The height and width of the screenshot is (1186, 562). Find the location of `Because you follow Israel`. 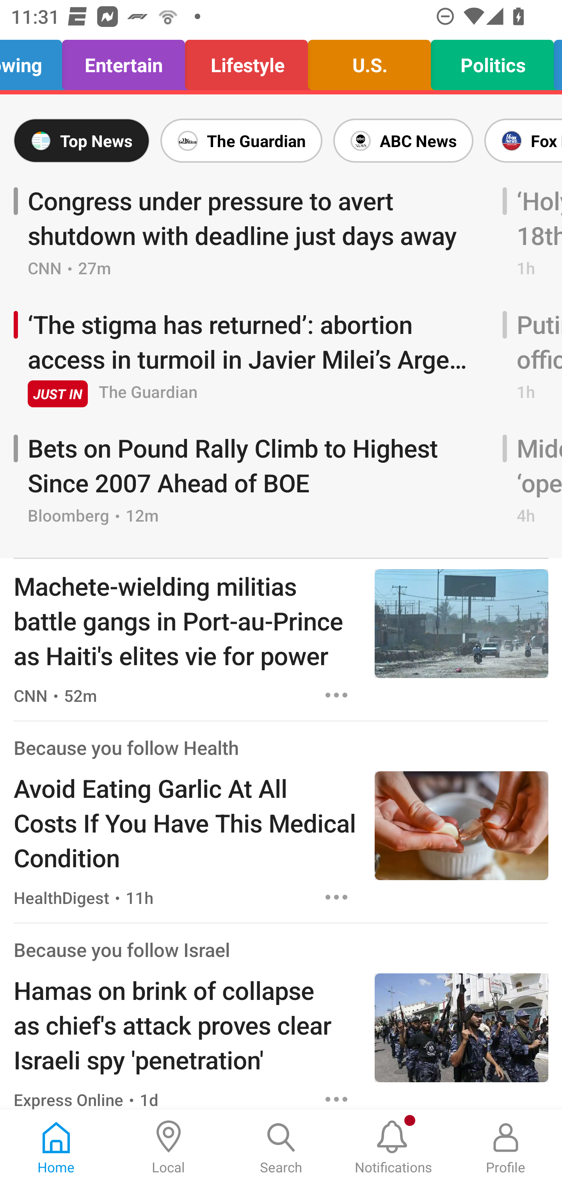

Because you follow Israel is located at coordinates (121, 950).